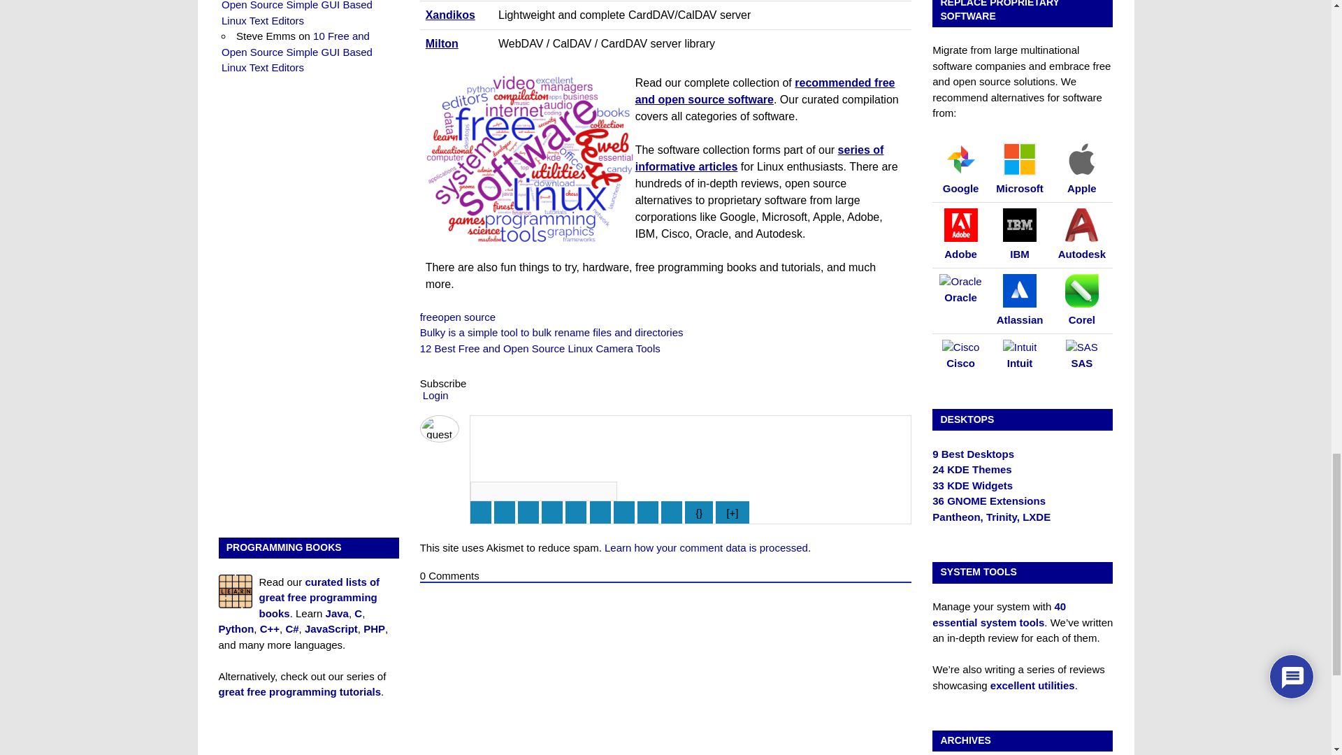 The width and height of the screenshot is (1342, 755). I want to click on Xandikos, so click(450, 15).